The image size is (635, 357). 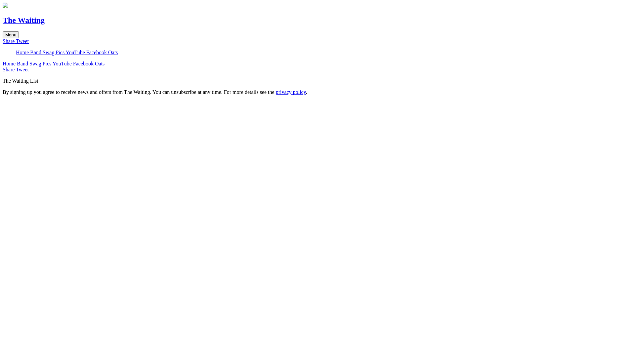 What do you see at coordinates (97, 52) in the screenshot?
I see `Facebook` at bounding box center [97, 52].